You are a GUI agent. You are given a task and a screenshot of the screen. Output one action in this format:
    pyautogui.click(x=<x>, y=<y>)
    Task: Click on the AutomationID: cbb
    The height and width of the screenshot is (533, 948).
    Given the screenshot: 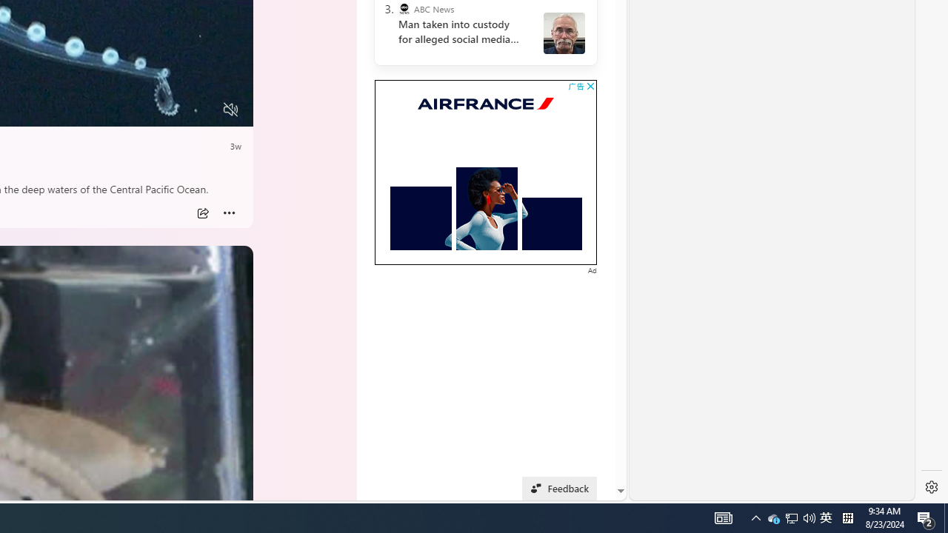 What is the action you would take?
    pyautogui.click(x=590, y=86)
    